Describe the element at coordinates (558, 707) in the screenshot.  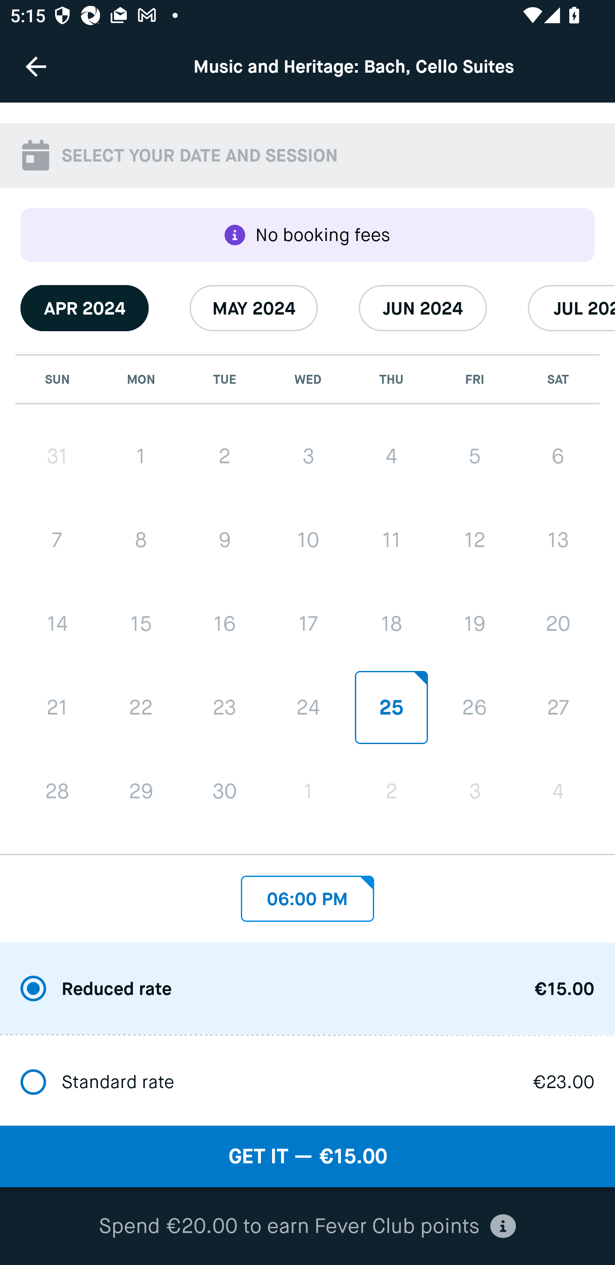
I see `27` at that location.